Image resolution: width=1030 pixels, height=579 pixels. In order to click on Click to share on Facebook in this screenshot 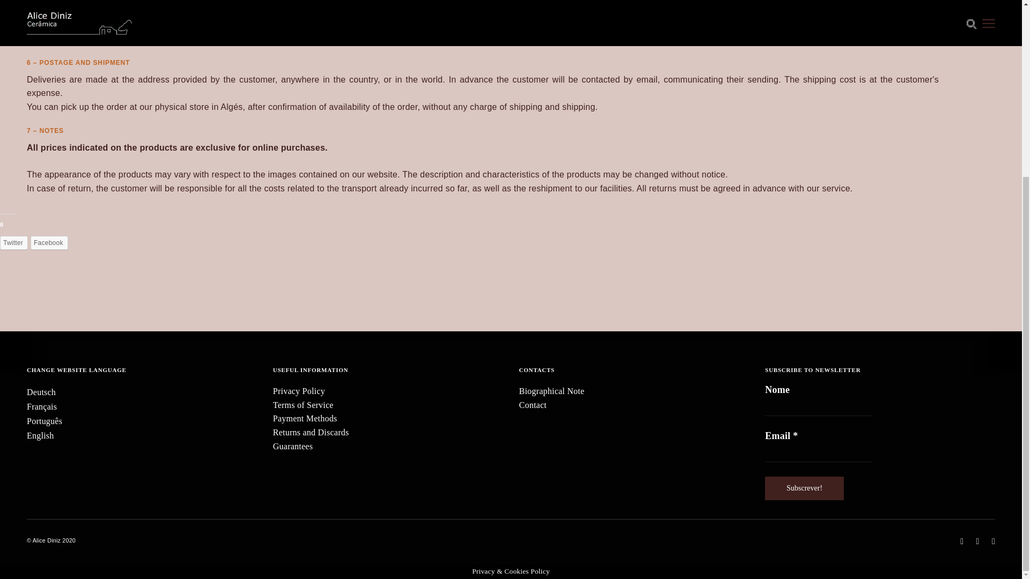, I will do `click(49, 242)`.